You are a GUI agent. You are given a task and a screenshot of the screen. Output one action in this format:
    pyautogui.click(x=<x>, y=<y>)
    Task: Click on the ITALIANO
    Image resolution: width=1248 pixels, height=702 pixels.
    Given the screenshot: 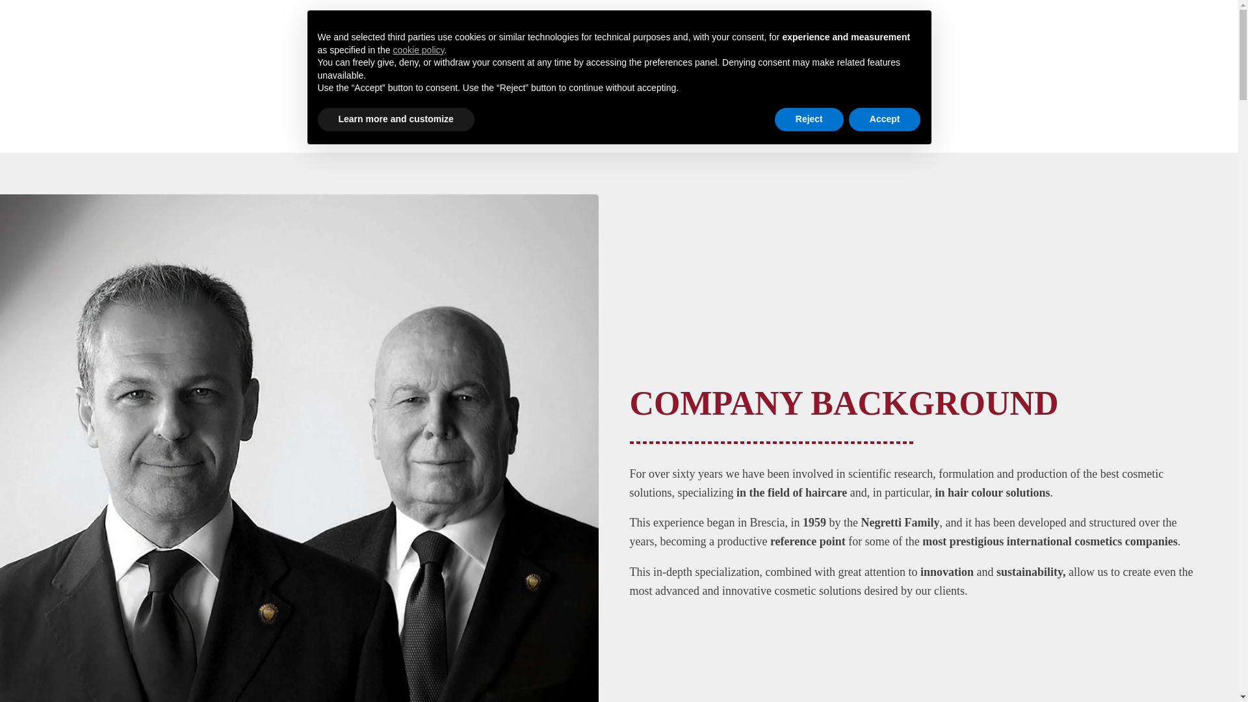 What is the action you would take?
    pyautogui.click(x=767, y=128)
    